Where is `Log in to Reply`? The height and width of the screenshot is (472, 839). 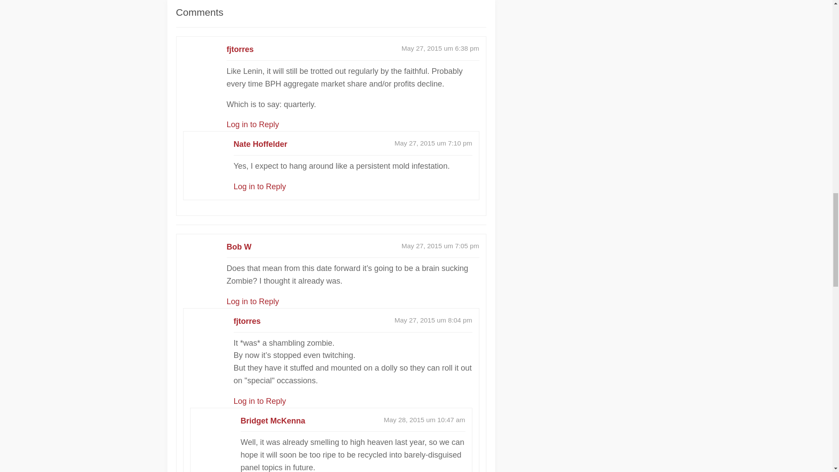
Log in to Reply is located at coordinates (253, 302).